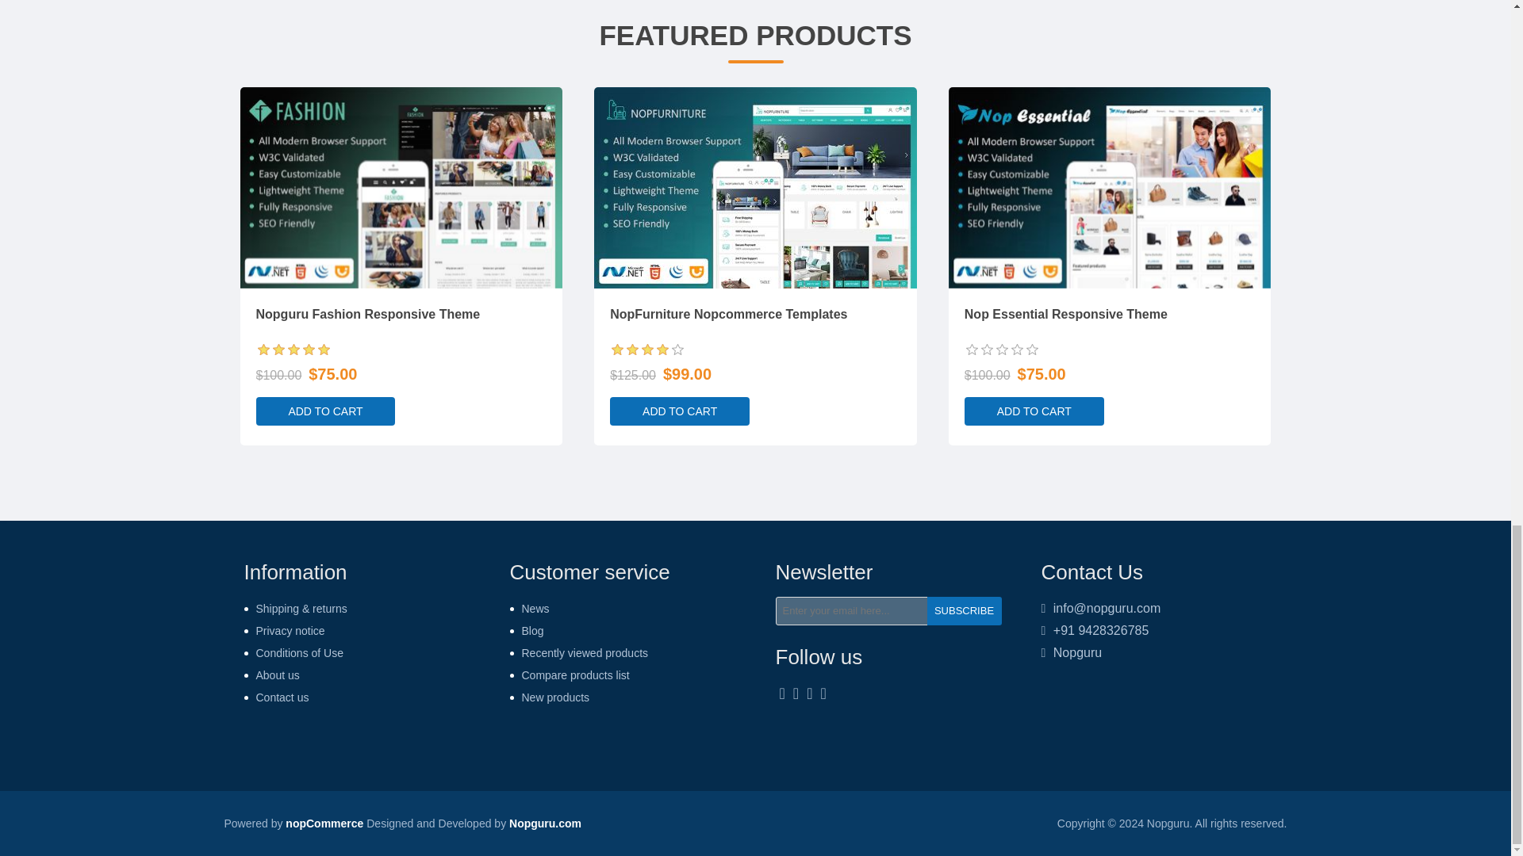 The width and height of the screenshot is (1523, 856). Describe the element at coordinates (1111, 187) in the screenshot. I see `nopCommerce Nop Essential Responsive Theme` at that location.